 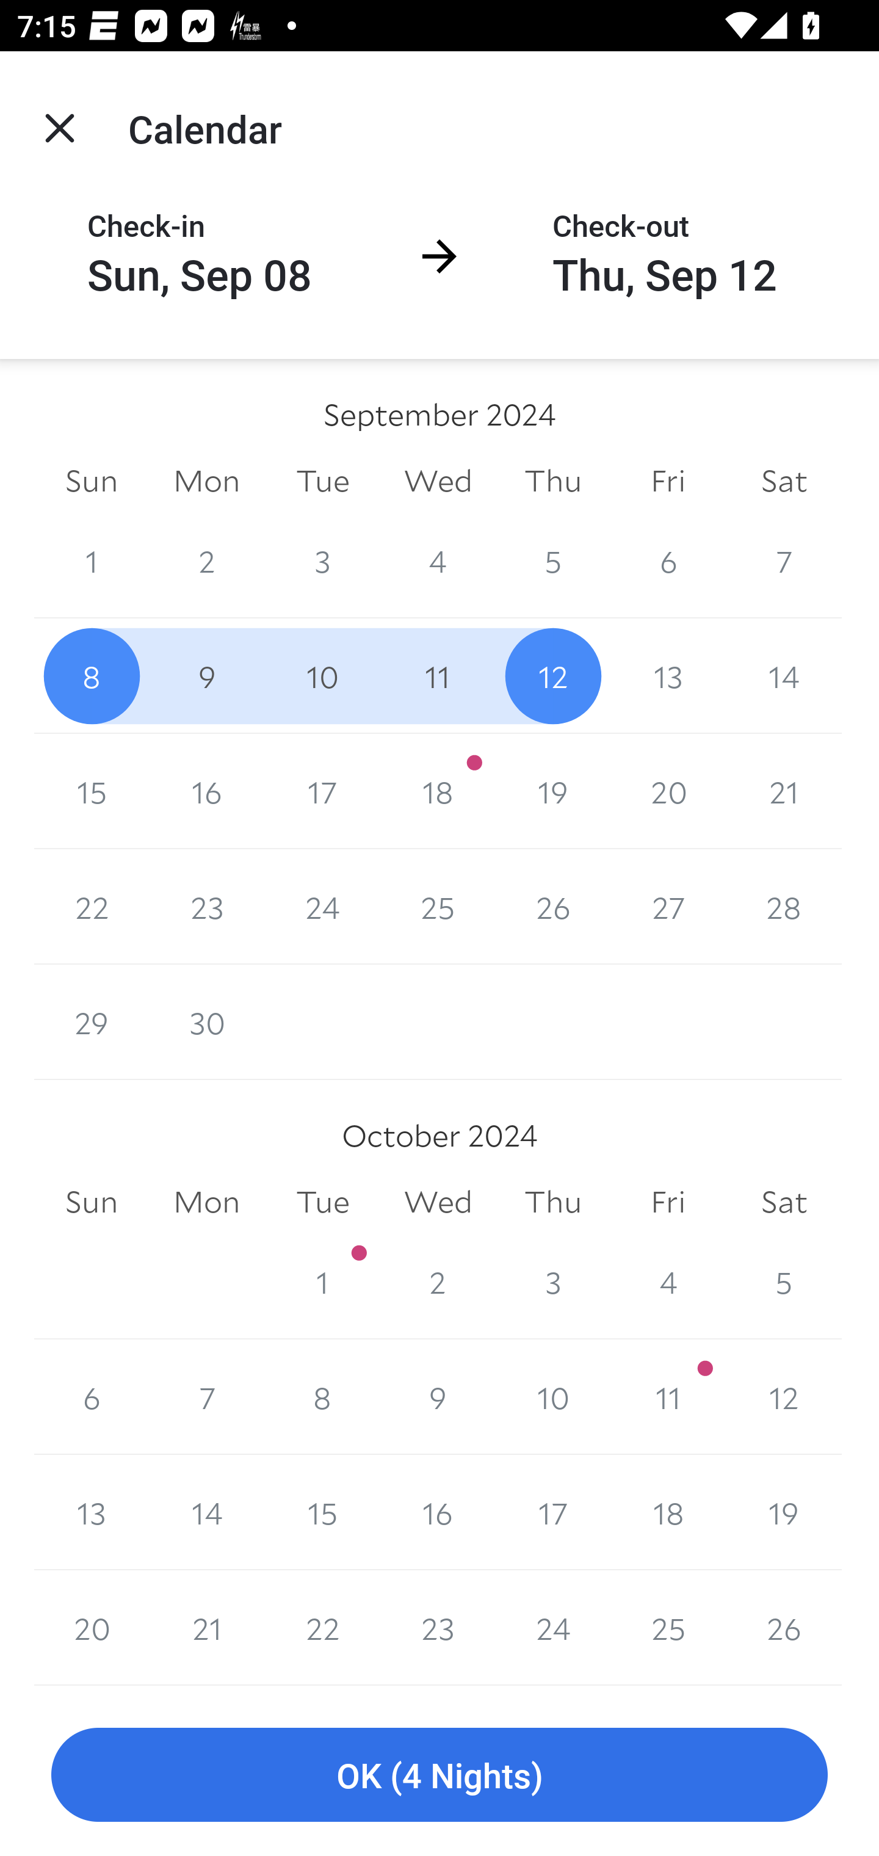 What do you see at coordinates (92, 907) in the screenshot?
I see `22 22 September 2024` at bounding box center [92, 907].